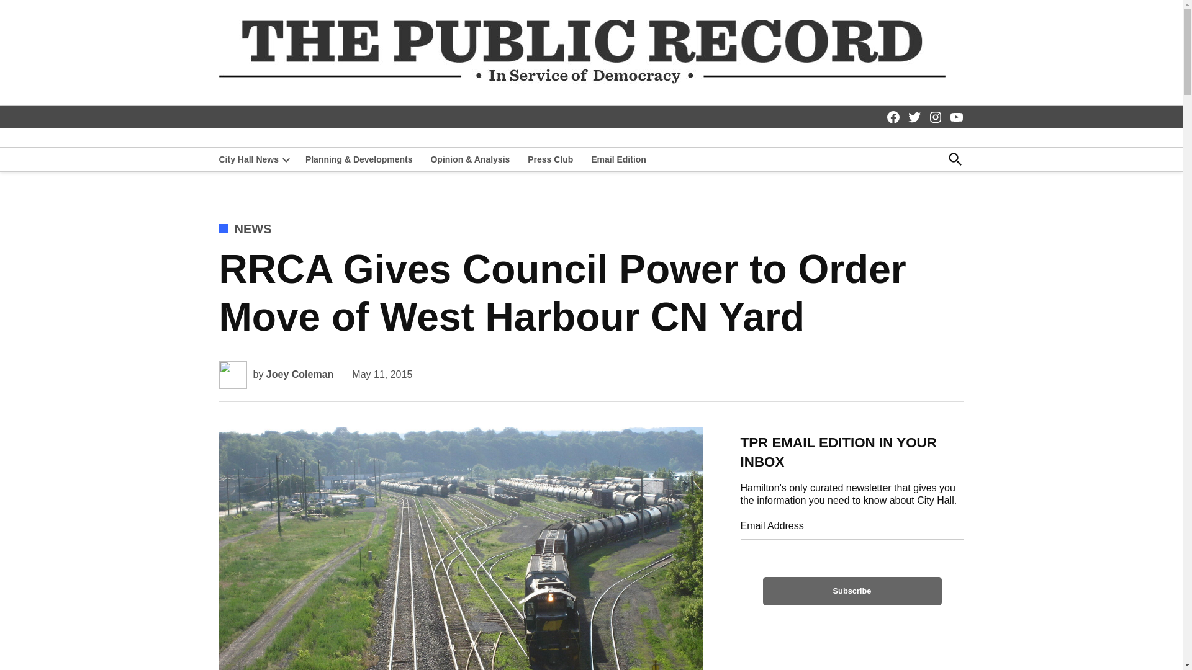 The image size is (1192, 670). I want to click on Open dropdown menu, so click(286, 159).